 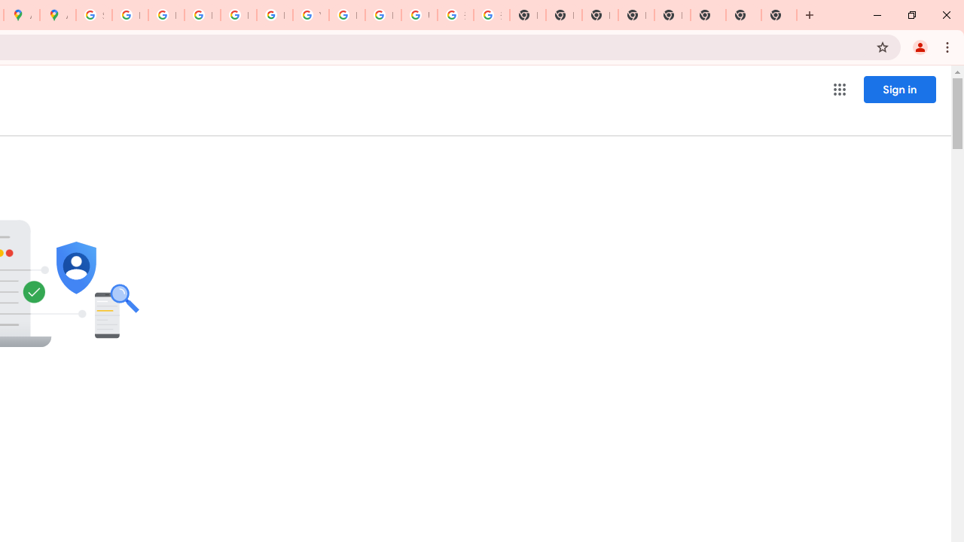 I want to click on YouTube, so click(x=310, y=15).